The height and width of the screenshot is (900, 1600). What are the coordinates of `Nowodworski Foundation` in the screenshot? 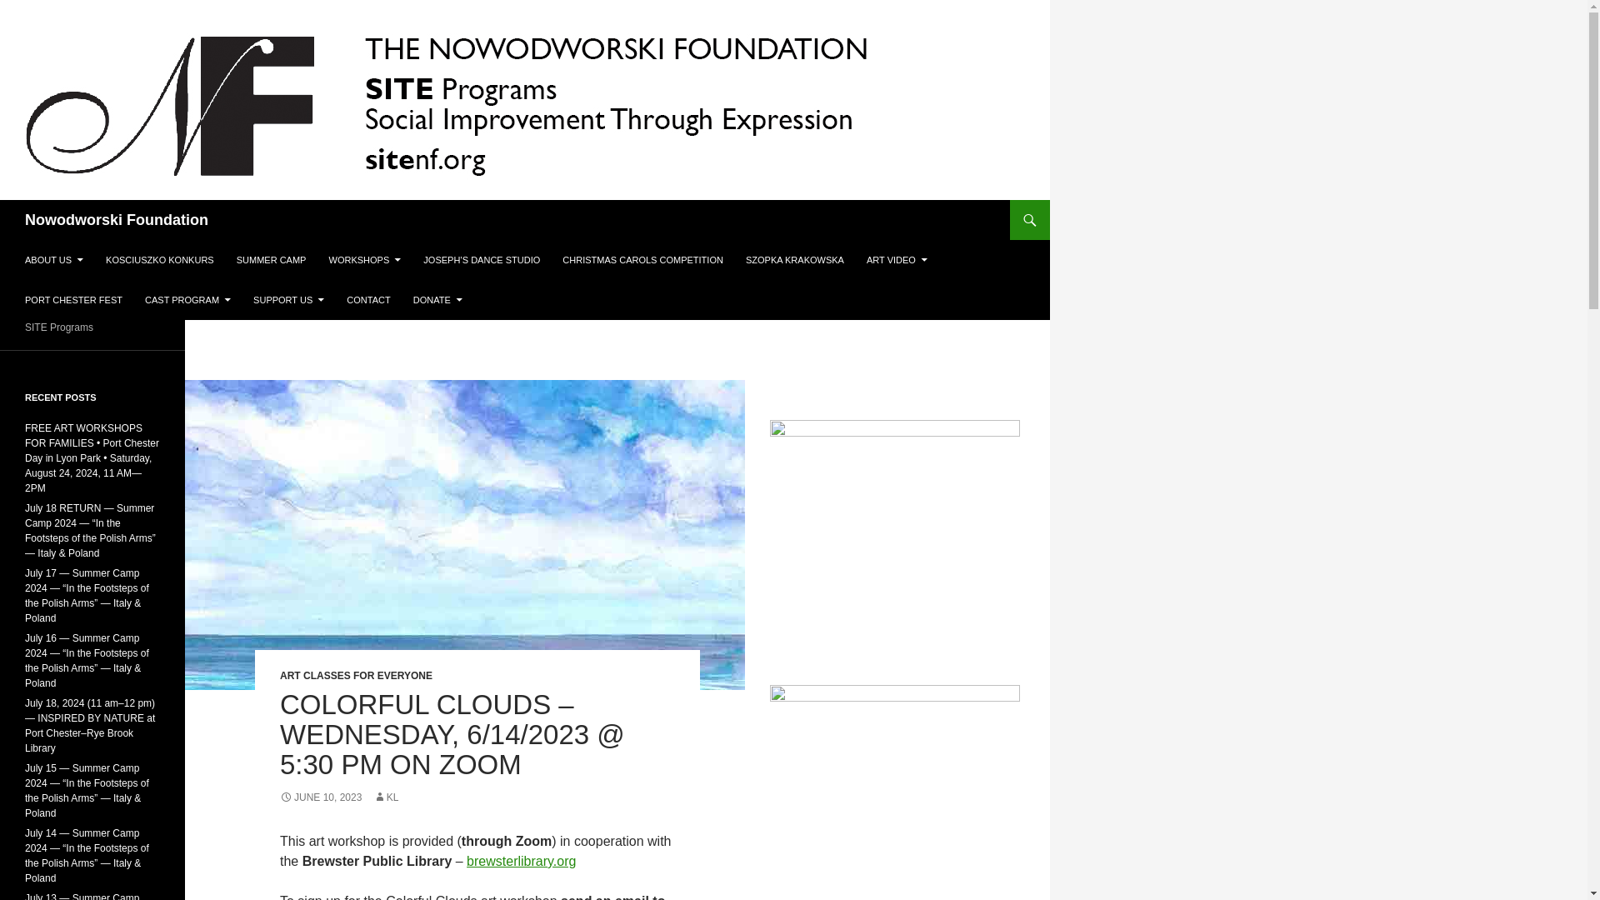 It's located at (117, 220).